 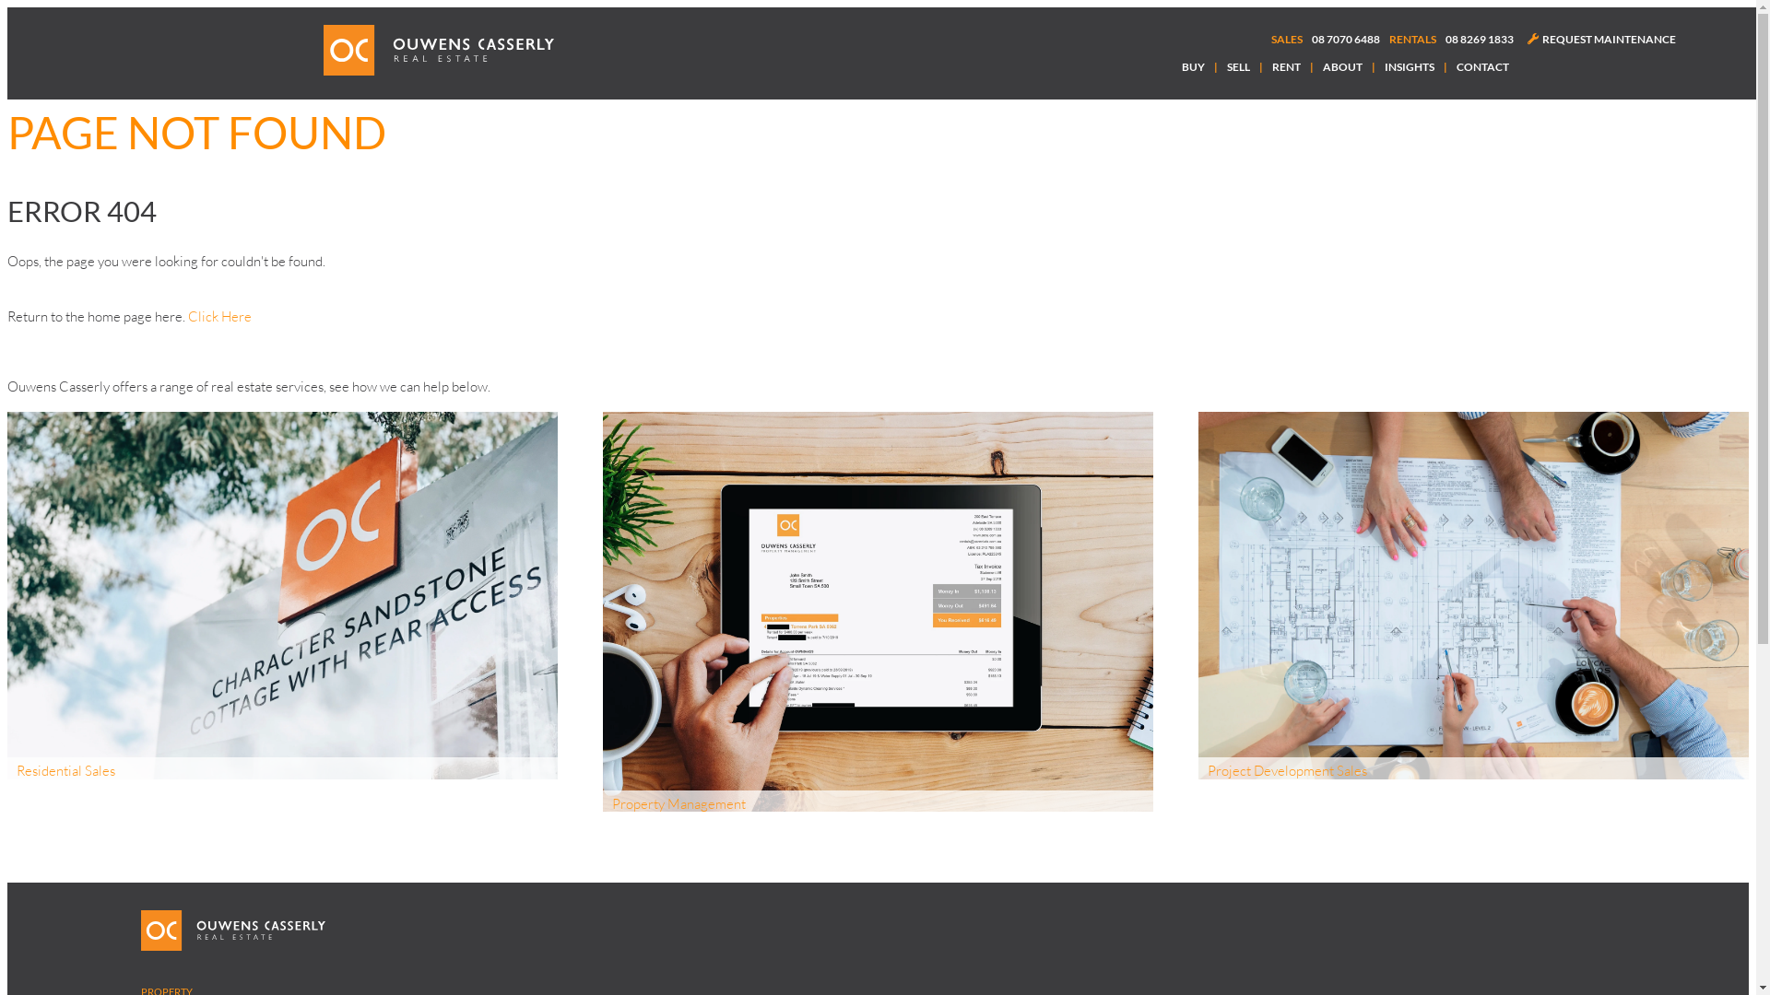 What do you see at coordinates (1239, 67) in the screenshot?
I see `SELL` at bounding box center [1239, 67].